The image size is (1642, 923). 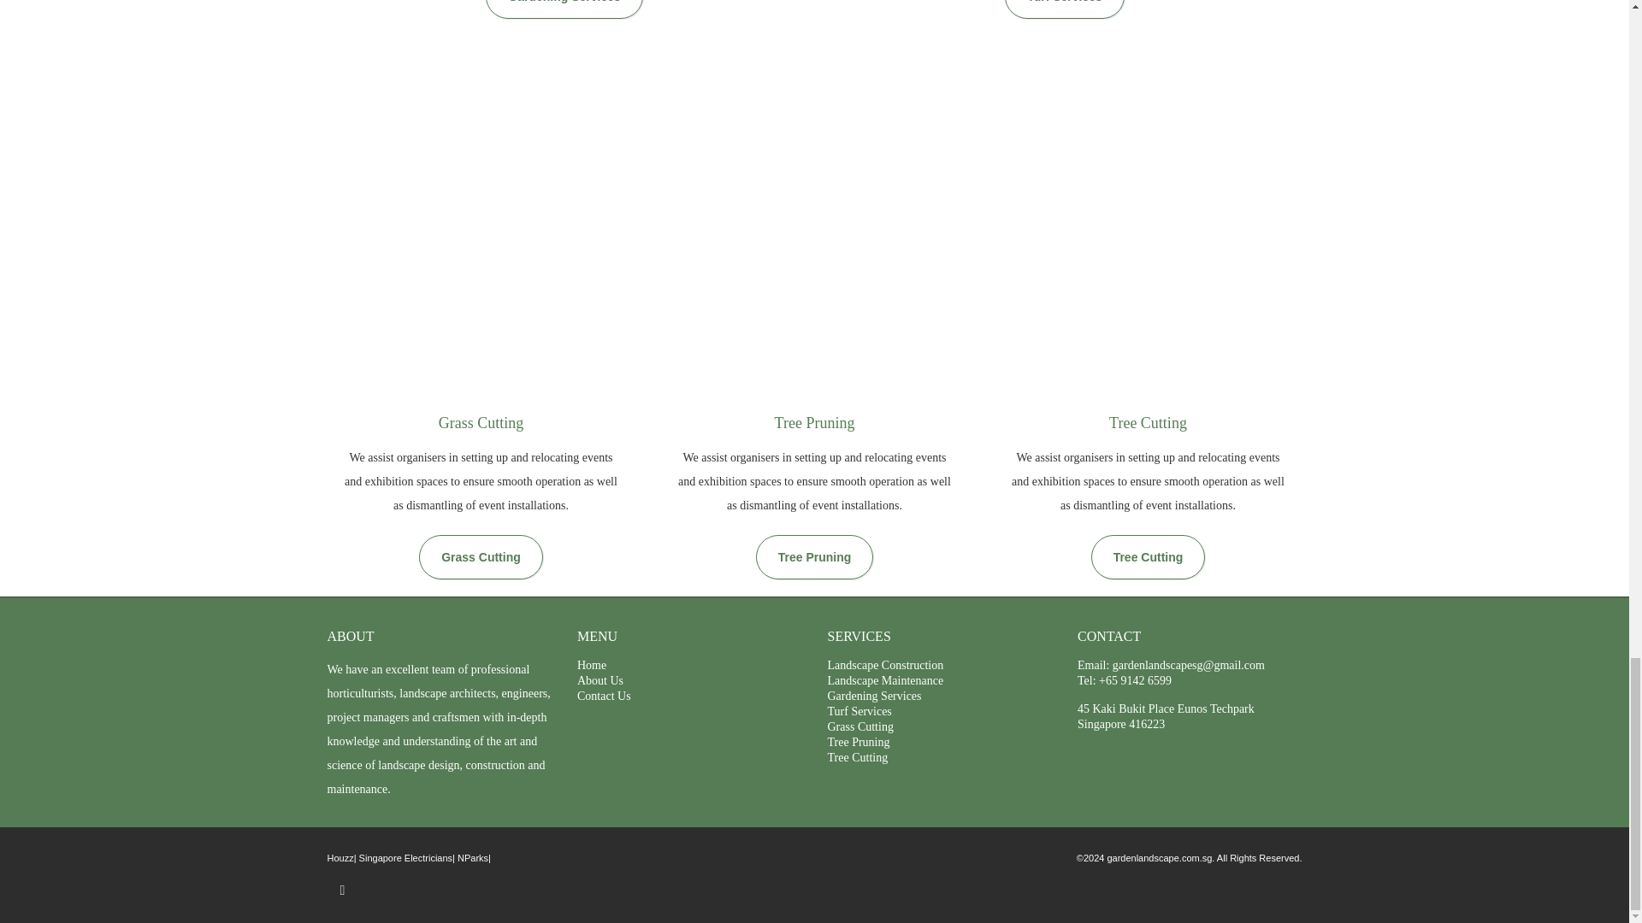 I want to click on Grass Cutting, so click(x=860, y=726).